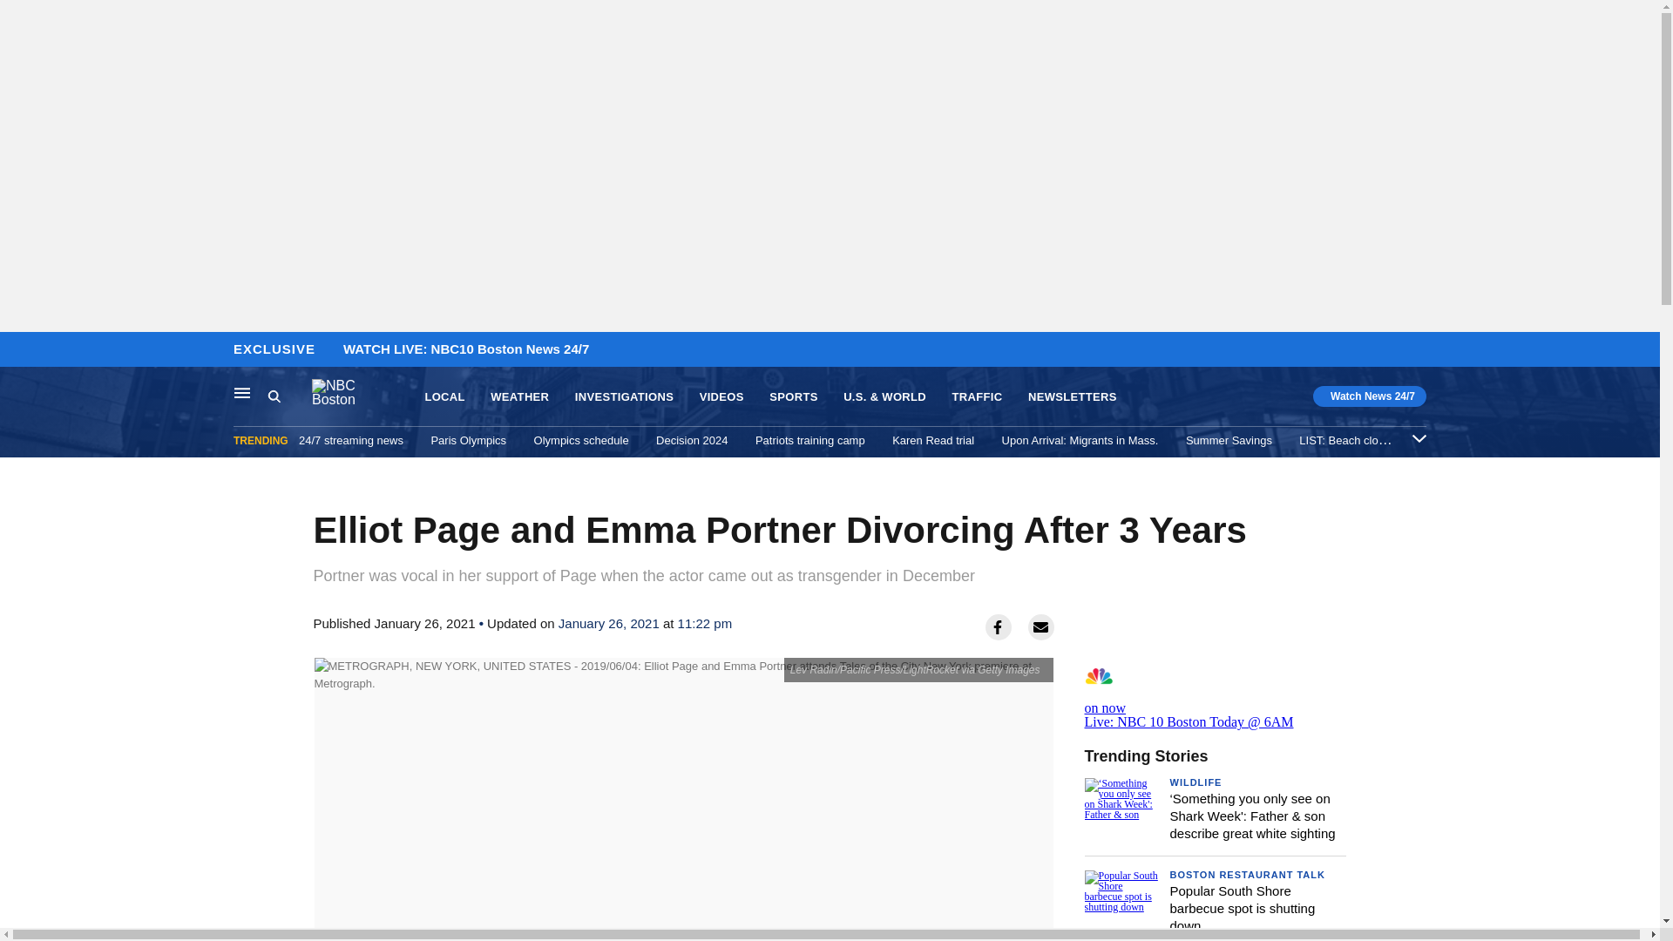 The height and width of the screenshot is (941, 1673). I want to click on Summer Savings, so click(1229, 440).